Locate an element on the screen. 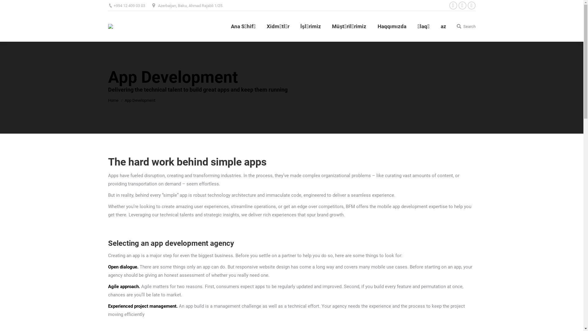  Facebook is located at coordinates (453, 6).